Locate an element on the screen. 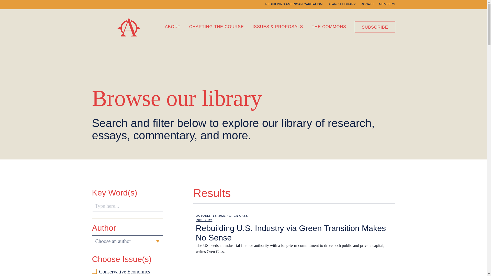  conservative-economics is located at coordinates (94, 271).